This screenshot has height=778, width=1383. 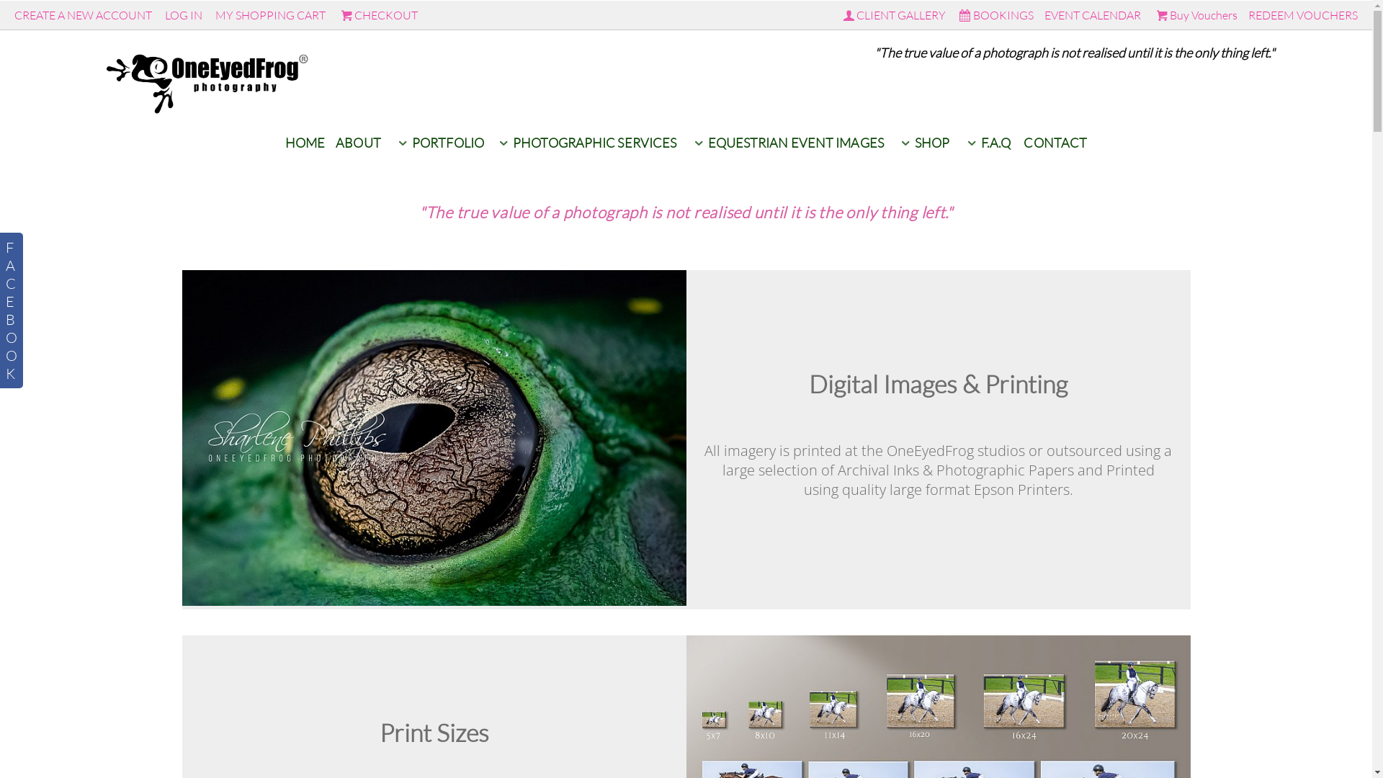 What do you see at coordinates (84, 15) in the screenshot?
I see `CREATE A NEW ACCOUNT` at bounding box center [84, 15].